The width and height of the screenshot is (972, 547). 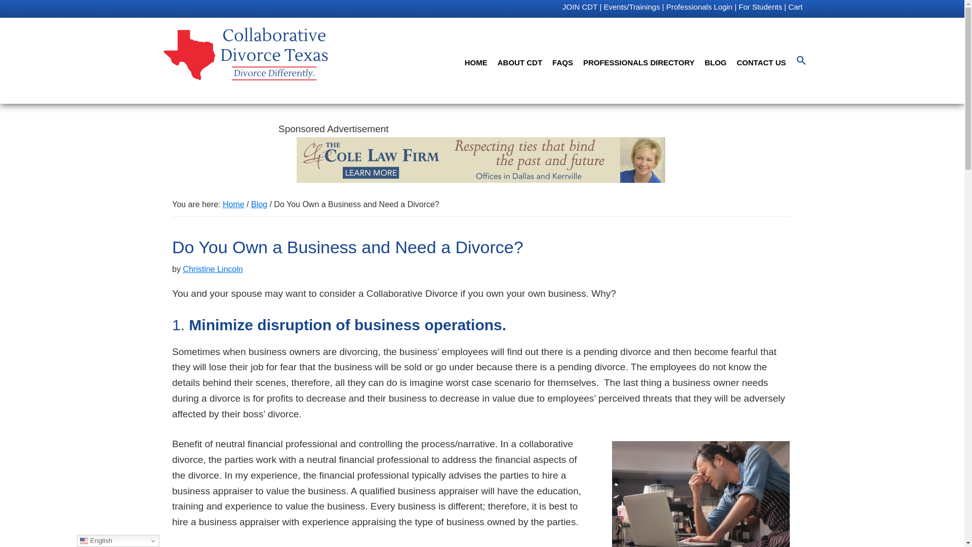 I want to click on Christine Lincoln, so click(x=212, y=269).